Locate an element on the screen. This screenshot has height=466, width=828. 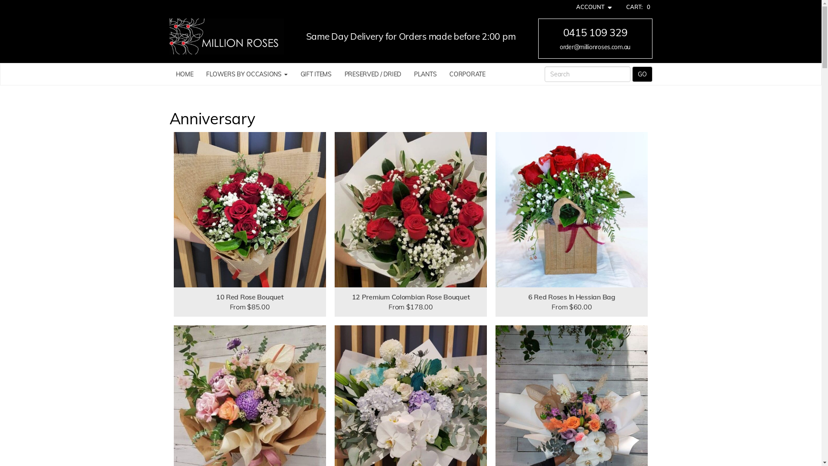
PRESERVED / DRIED is located at coordinates (373, 74).